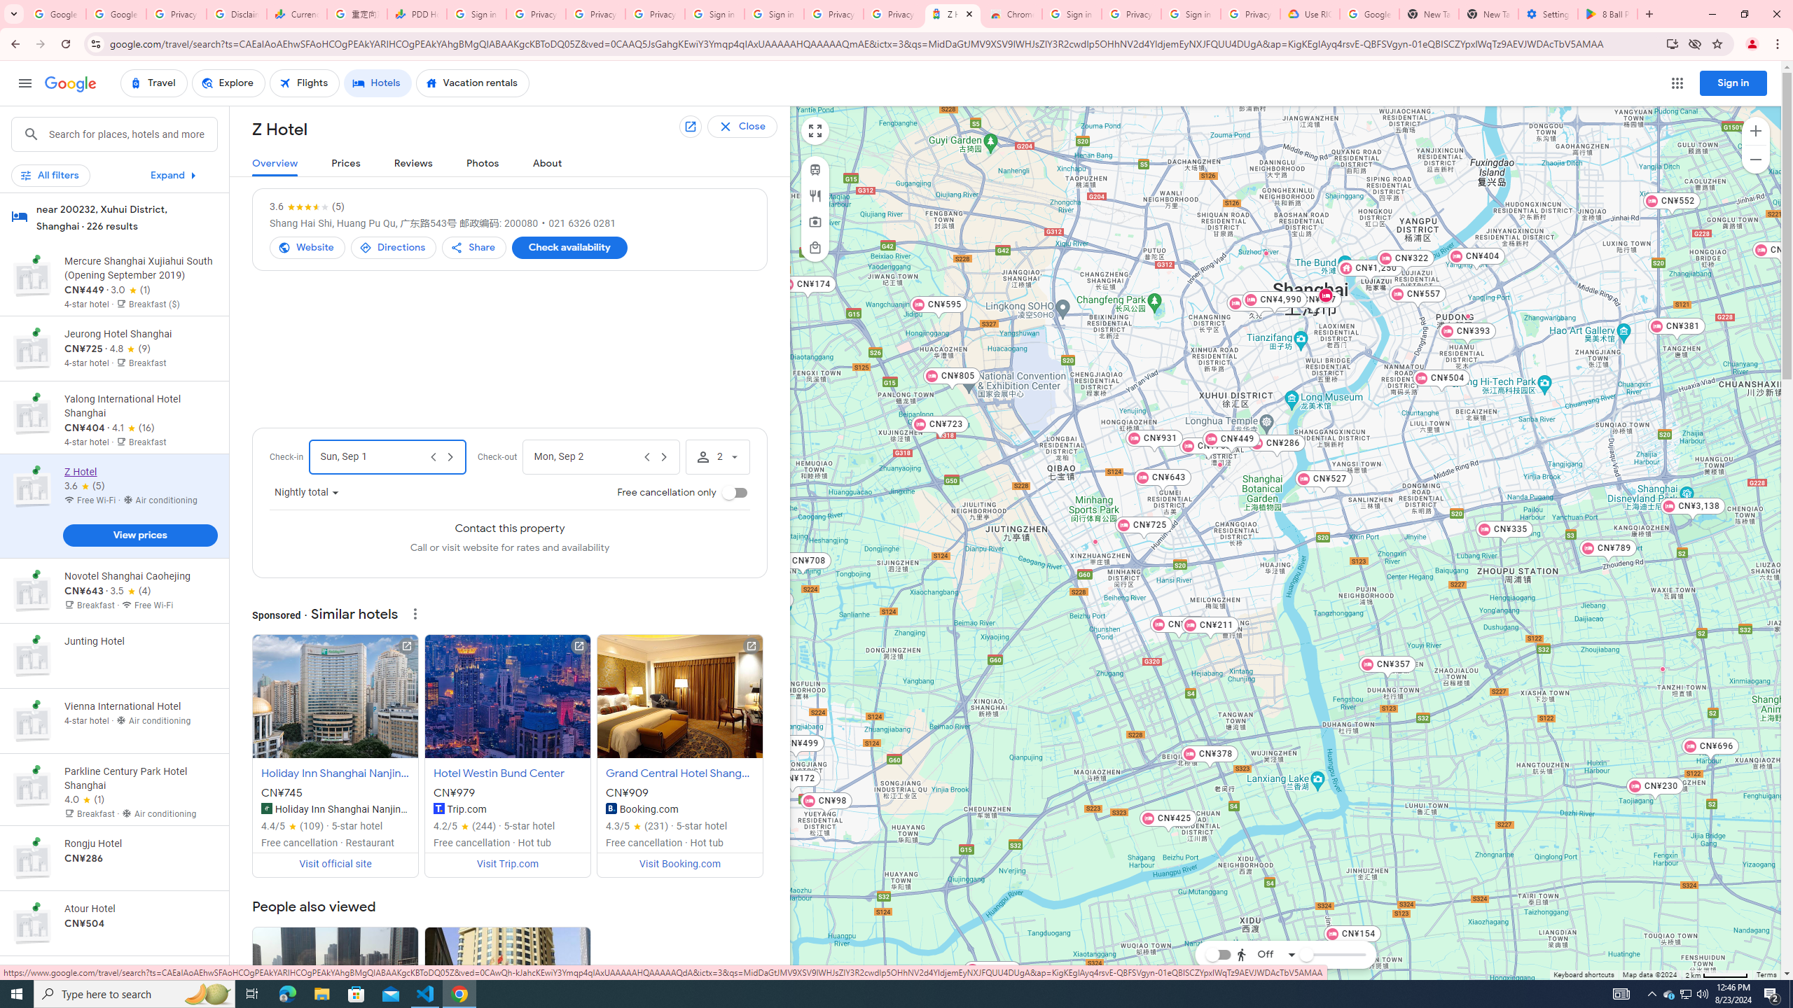 The image size is (1793, 1008). I want to click on Check availability, so click(569, 248).